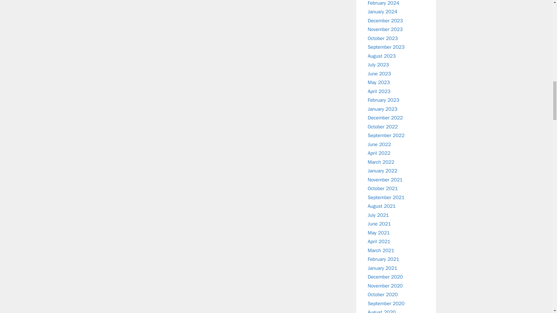  I want to click on February 2024, so click(384, 3).